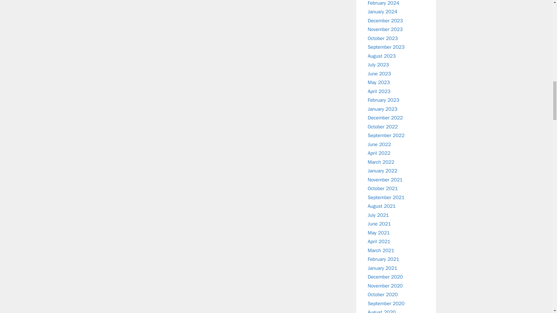  I want to click on February 2024, so click(384, 3).